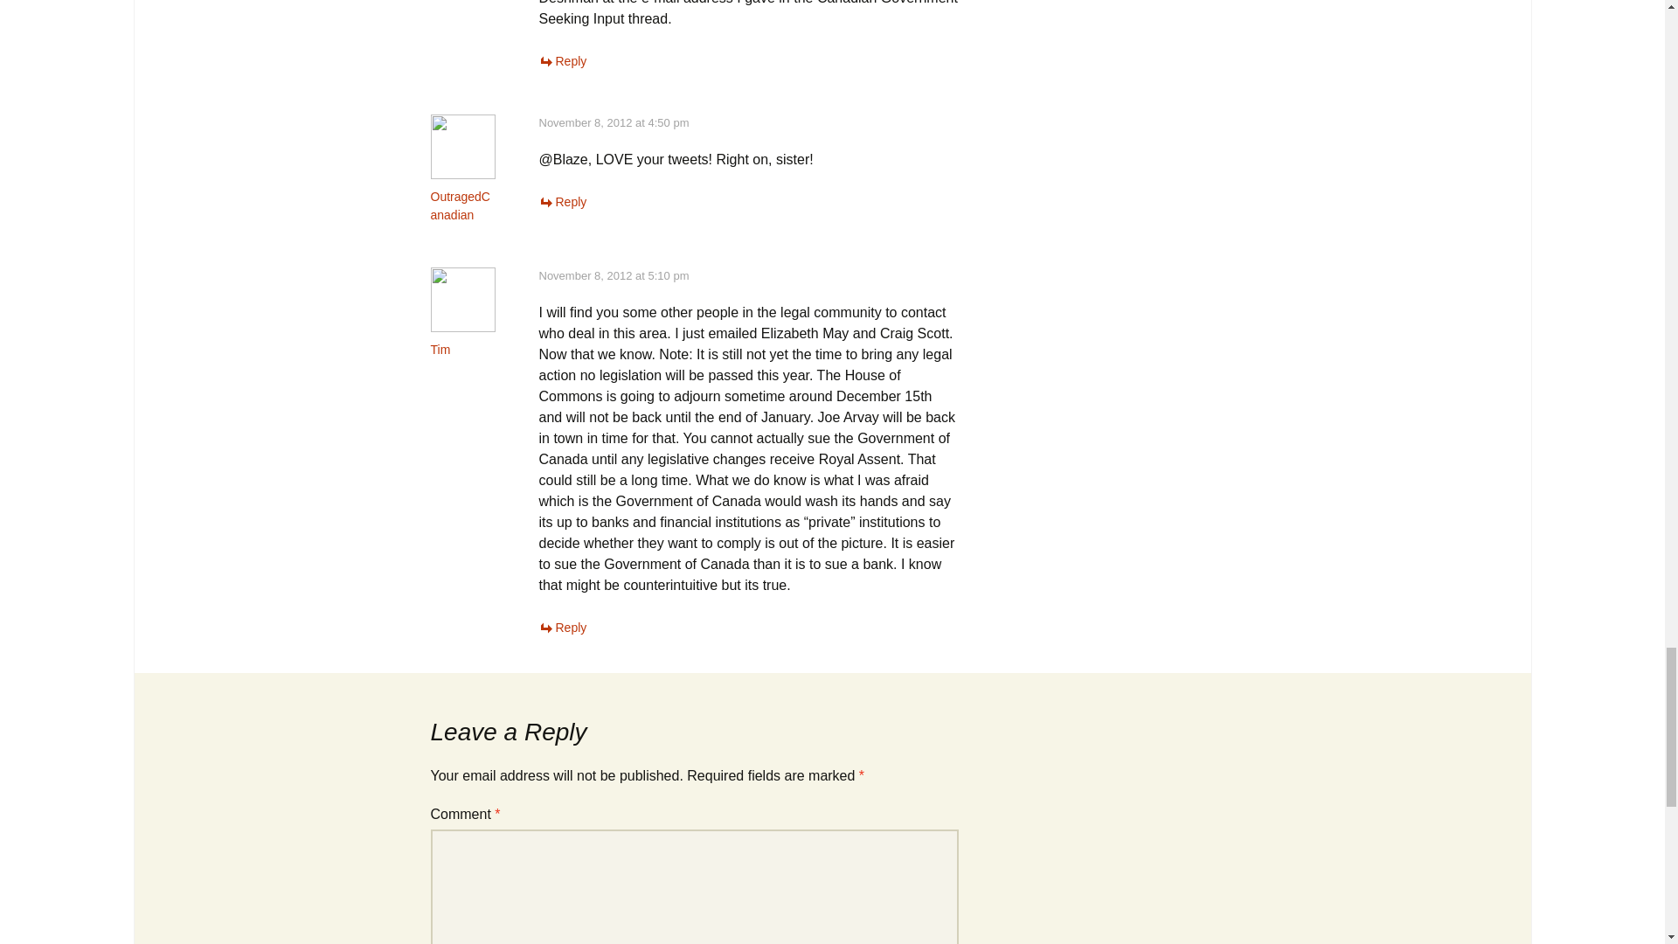 Image resolution: width=1678 pixels, height=944 pixels. What do you see at coordinates (562, 60) in the screenshot?
I see `Reply` at bounding box center [562, 60].